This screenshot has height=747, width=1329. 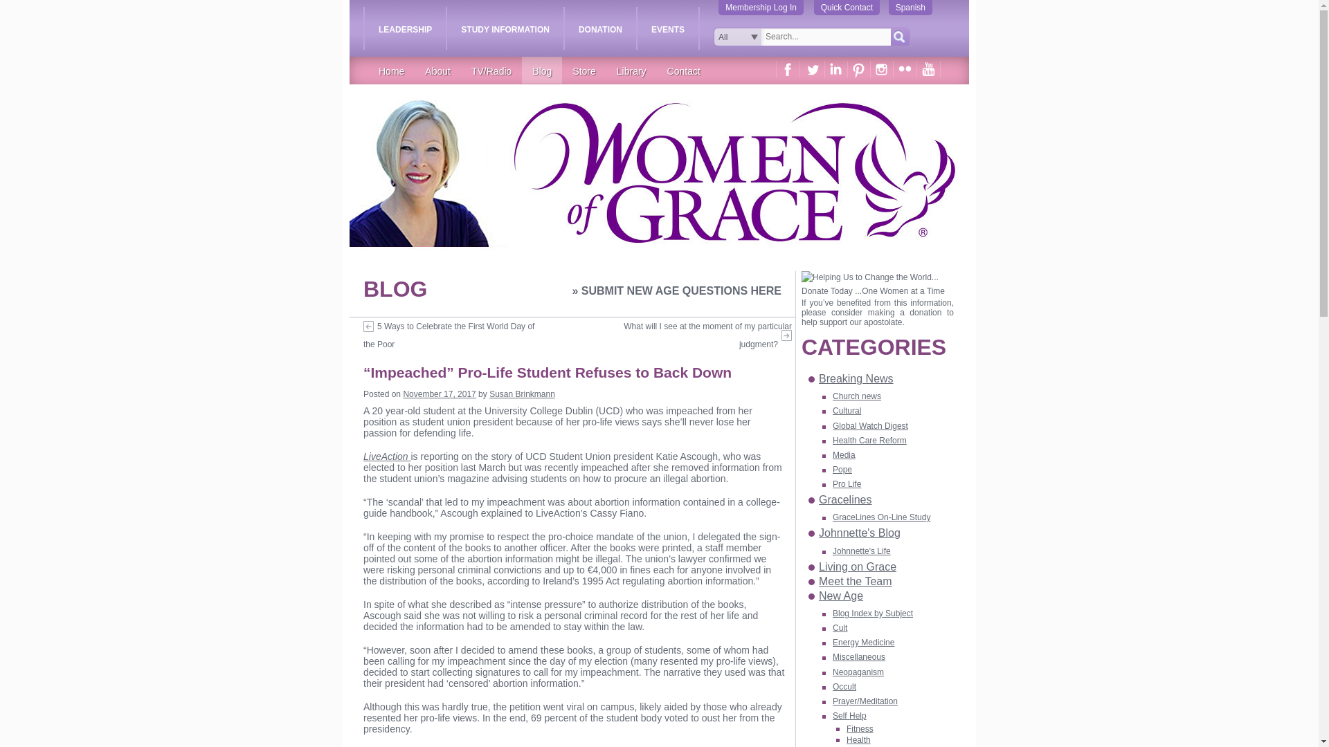 I want to click on Home, so click(x=391, y=71).